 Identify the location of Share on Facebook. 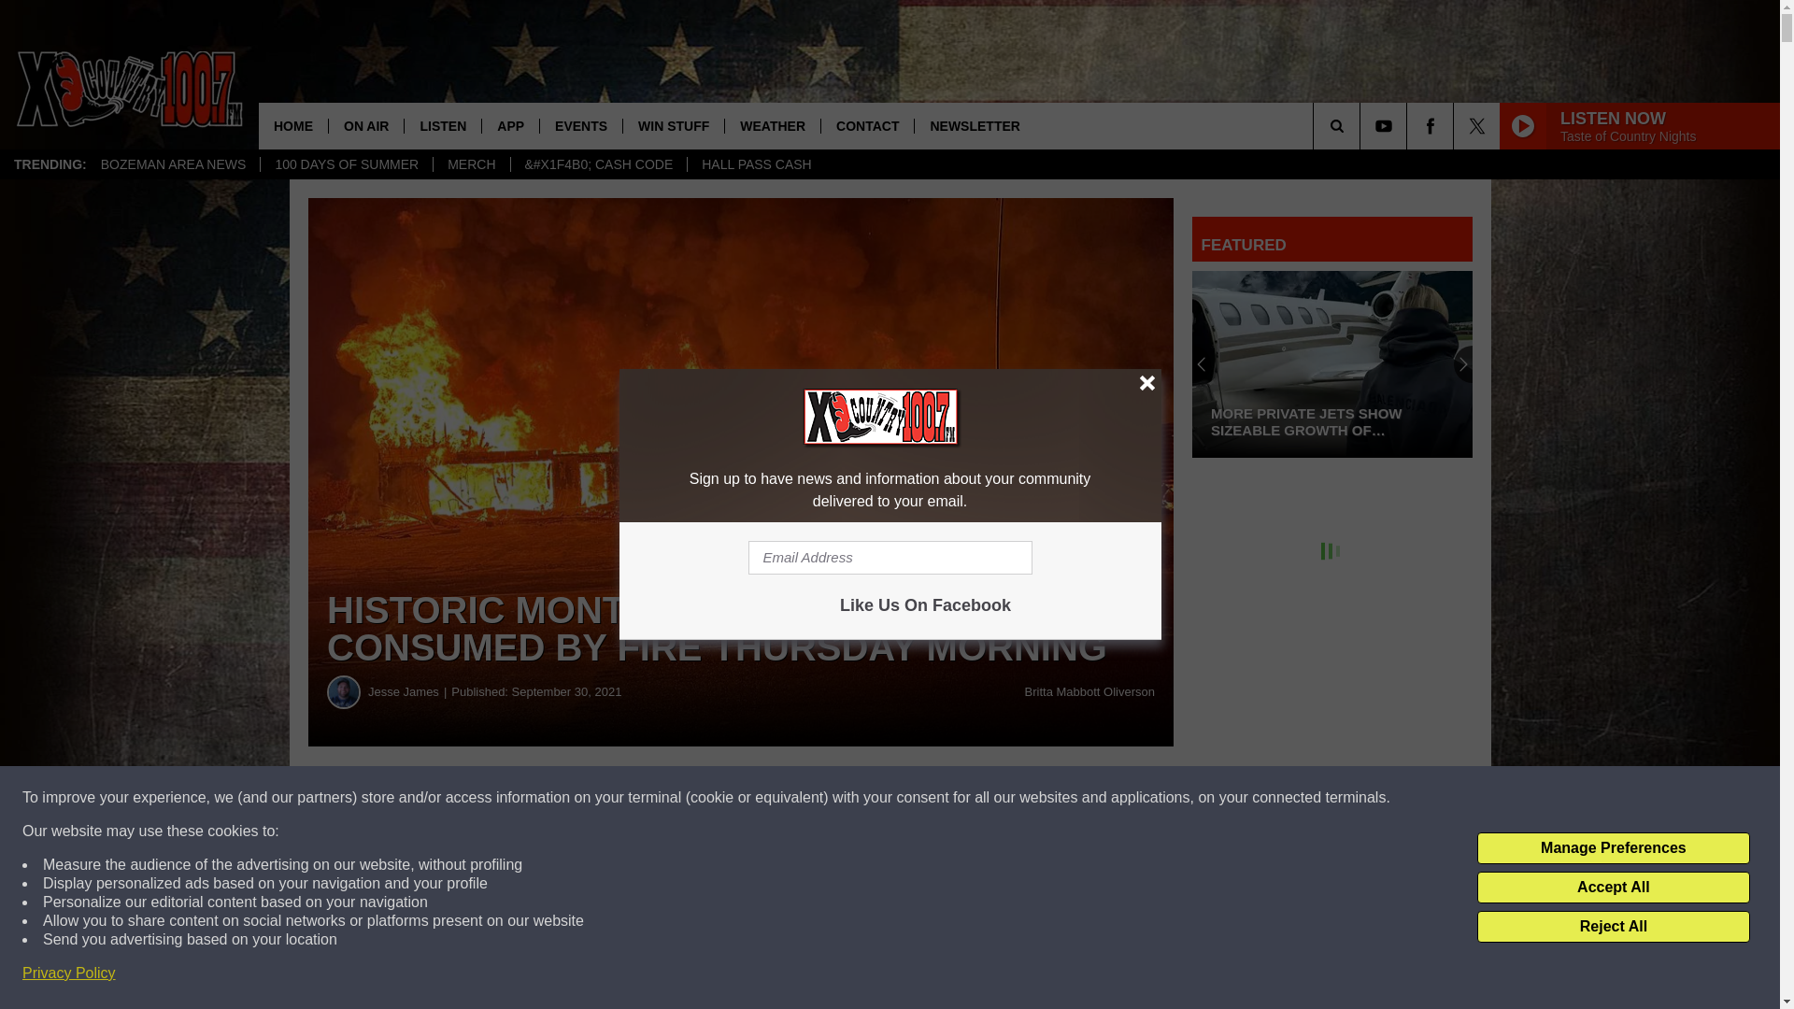
(568, 798).